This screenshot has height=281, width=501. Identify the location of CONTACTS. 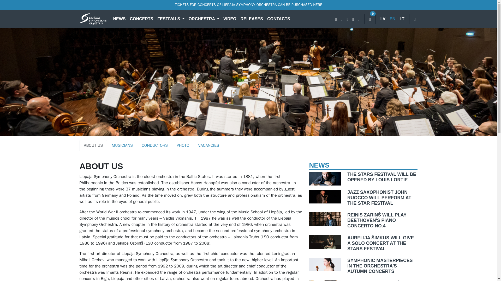
(278, 19).